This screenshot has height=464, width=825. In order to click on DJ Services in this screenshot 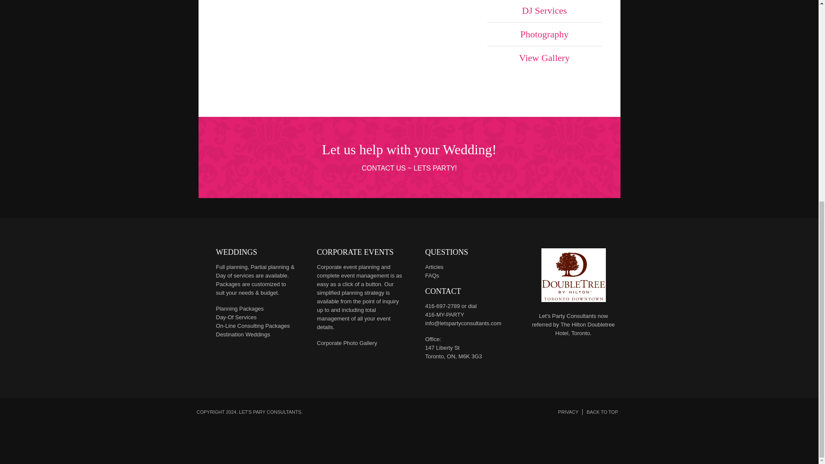, I will do `click(545, 11)`.